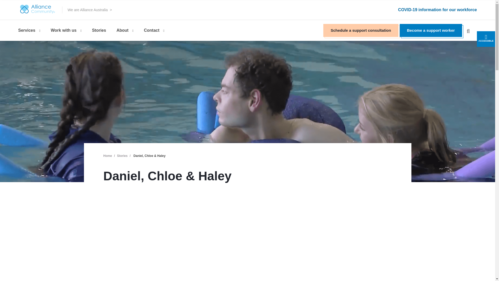 This screenshot has width=499, height=281. What do you see at coordinates (66, 30) in the screenshot?
I see `Work with us` at bounding box center [66, 30].